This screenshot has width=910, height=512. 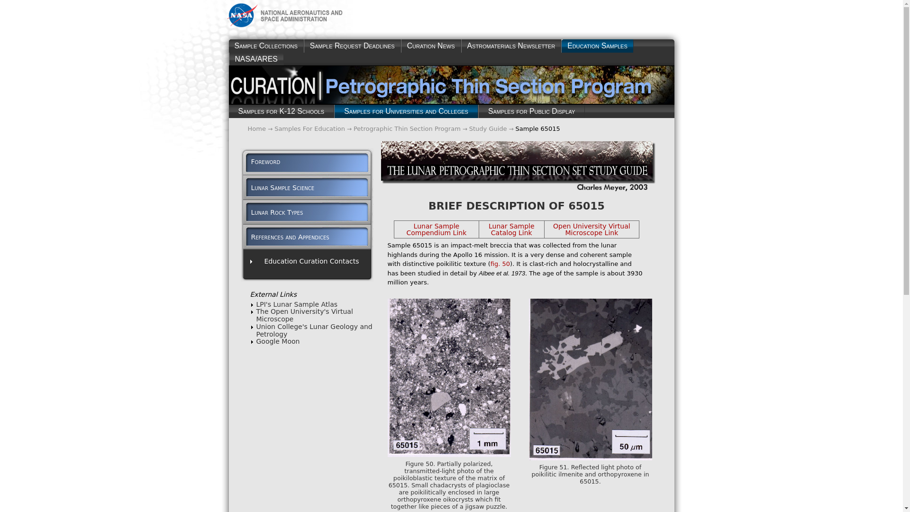 What do you see at coordinates (407, 128) in the screenshot?
I see `Petrographic Thin Section Program` at bounding box center [407, 128].